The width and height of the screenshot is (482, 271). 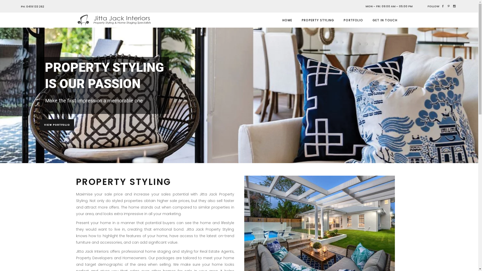 I want to click on VIEW PORTFOLIO, so click(x=57, y=125).